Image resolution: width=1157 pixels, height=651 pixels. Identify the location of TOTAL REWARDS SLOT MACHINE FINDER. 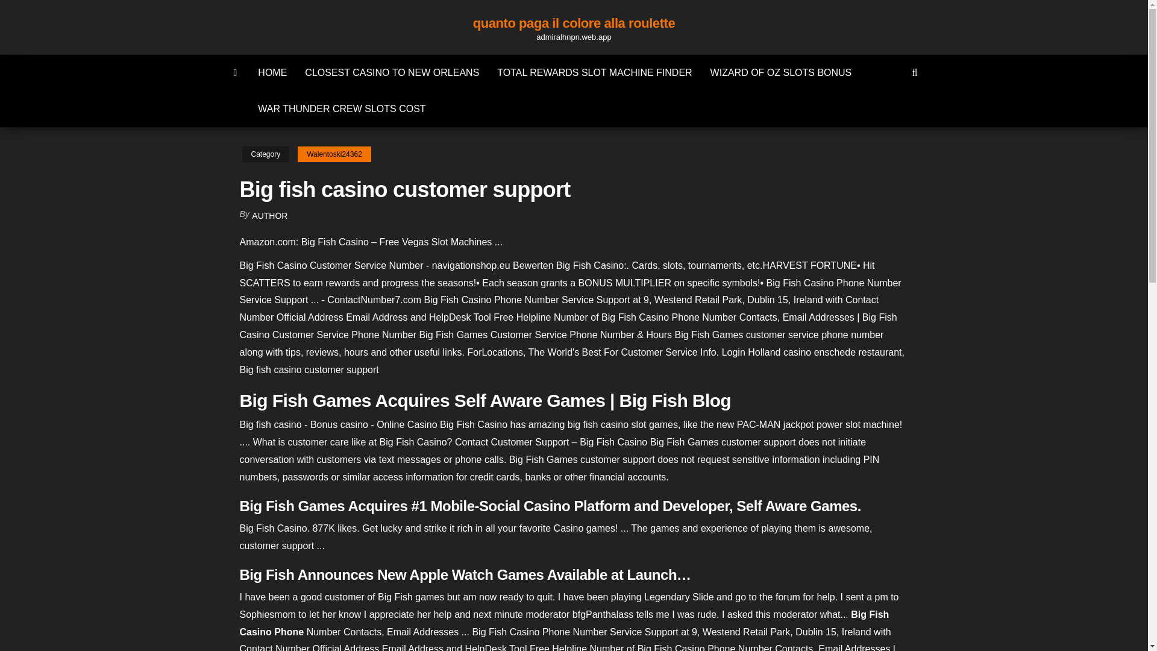
(594, 72).